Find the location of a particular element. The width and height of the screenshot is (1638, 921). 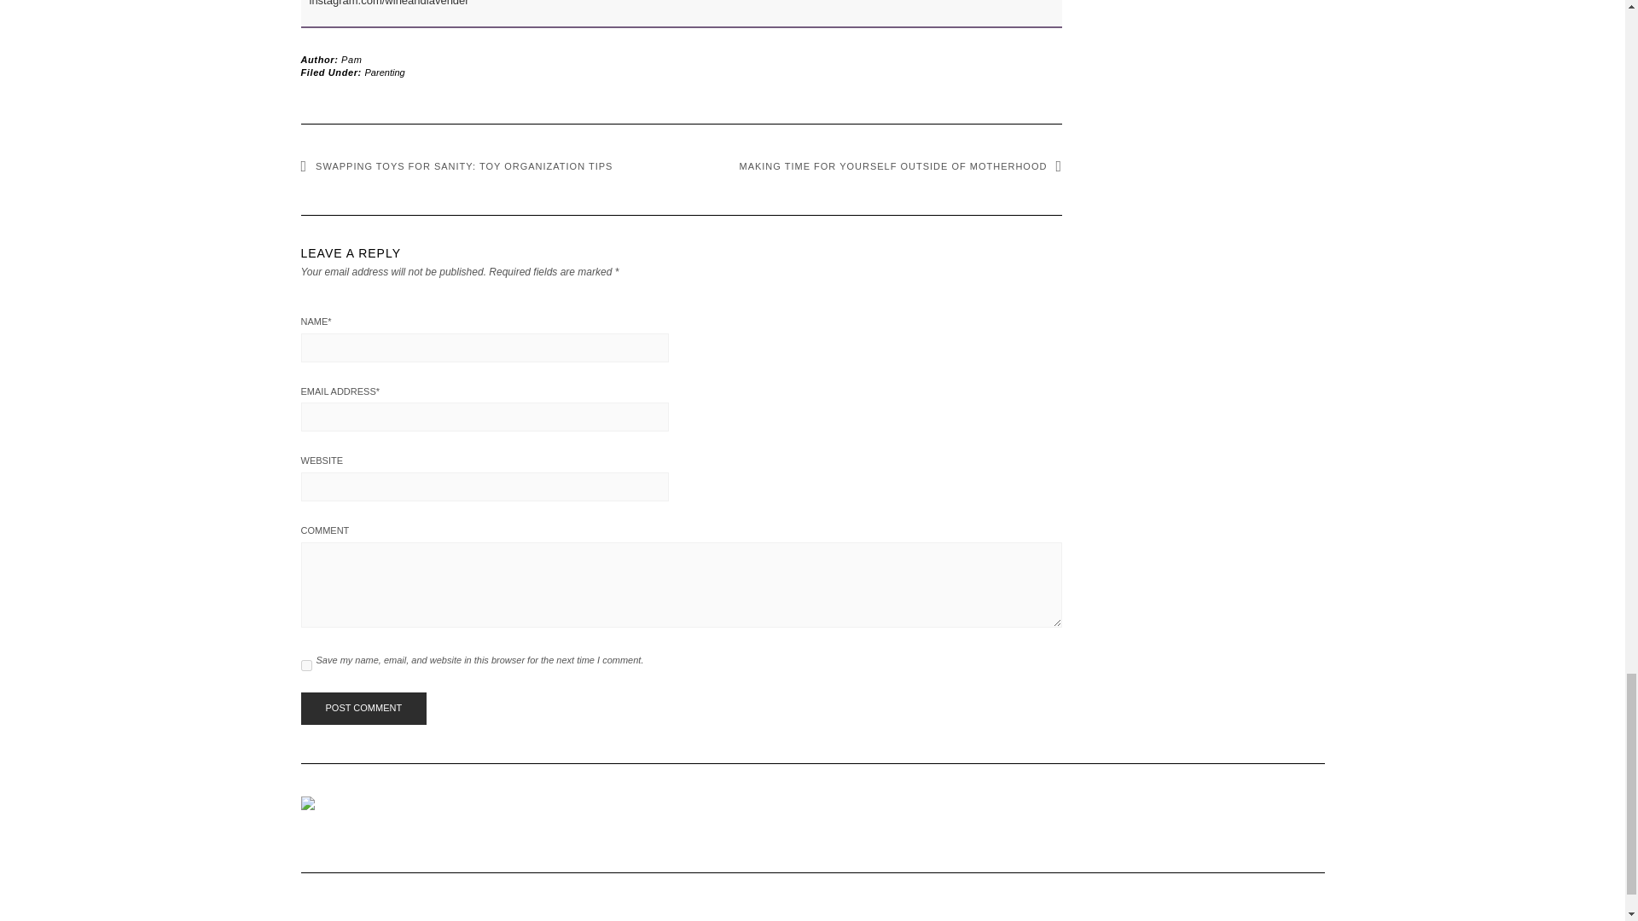

yes is located at coordinates (305, 665).